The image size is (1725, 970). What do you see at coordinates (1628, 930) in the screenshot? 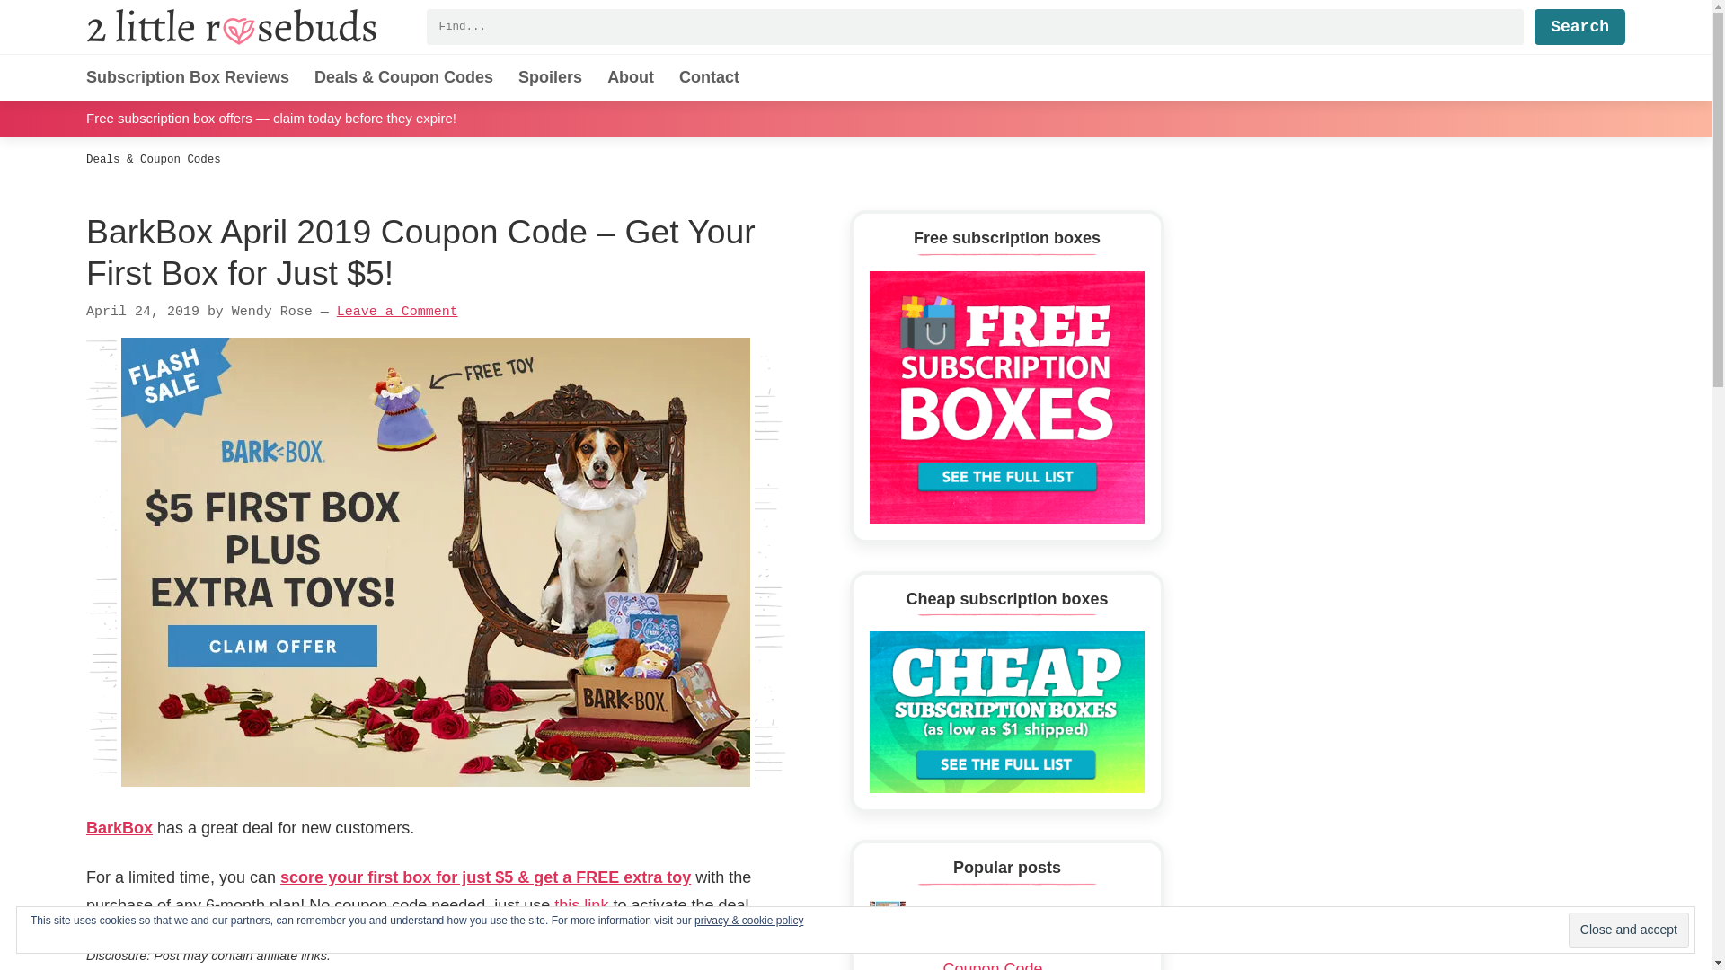
I see `Close and accept` at bounding box center [1628, 930].